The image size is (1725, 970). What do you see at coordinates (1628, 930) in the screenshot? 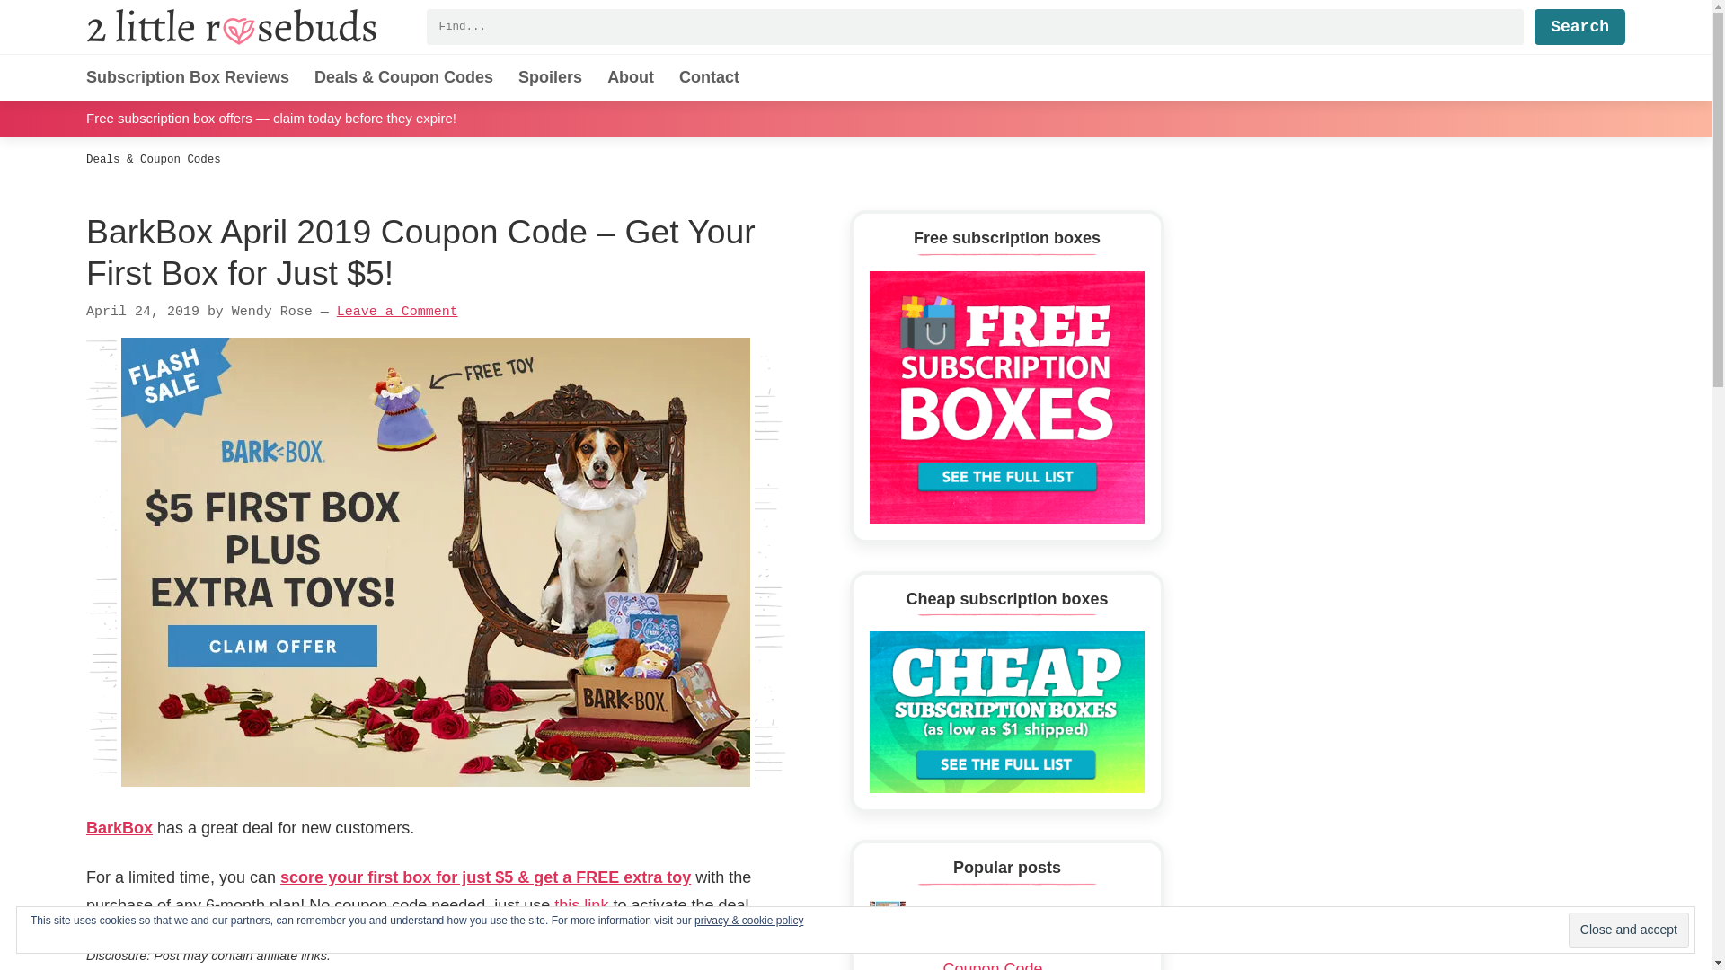
I see `Close and accept` at bounding box center [1628, 930].